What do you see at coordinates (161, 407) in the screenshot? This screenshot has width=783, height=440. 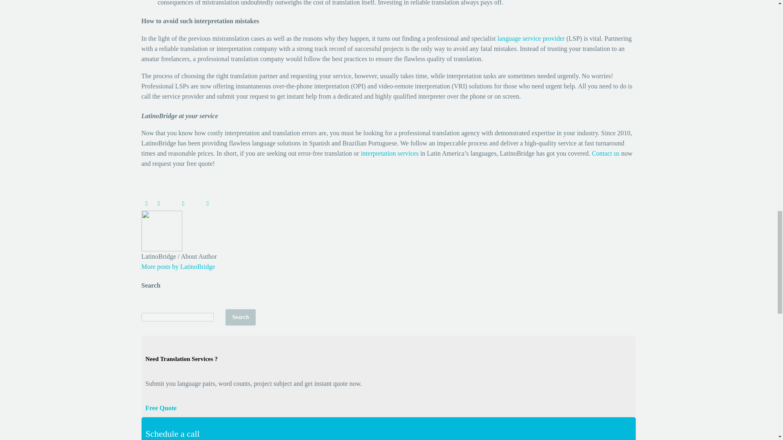 I see `quotation` at bounding box center [161, 407].